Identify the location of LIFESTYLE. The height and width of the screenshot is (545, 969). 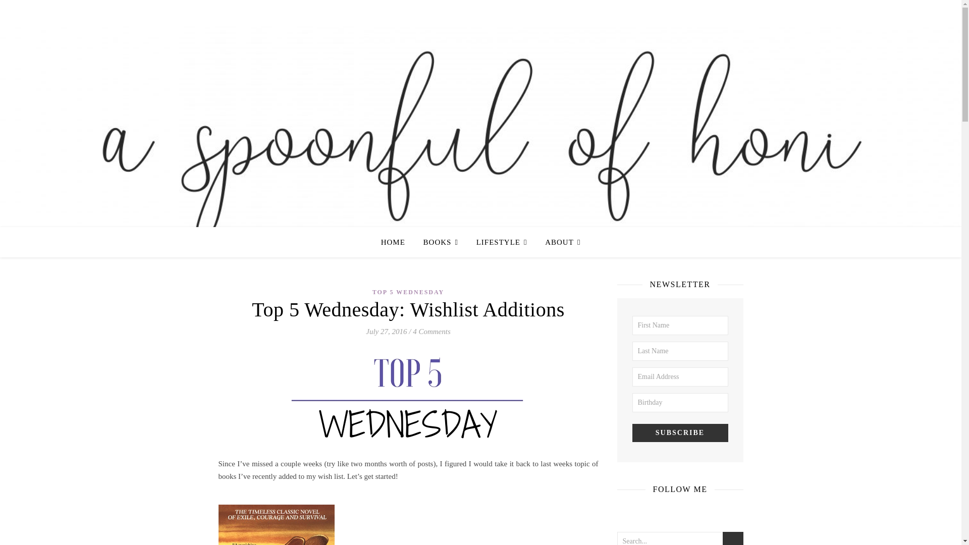
(502, 242).